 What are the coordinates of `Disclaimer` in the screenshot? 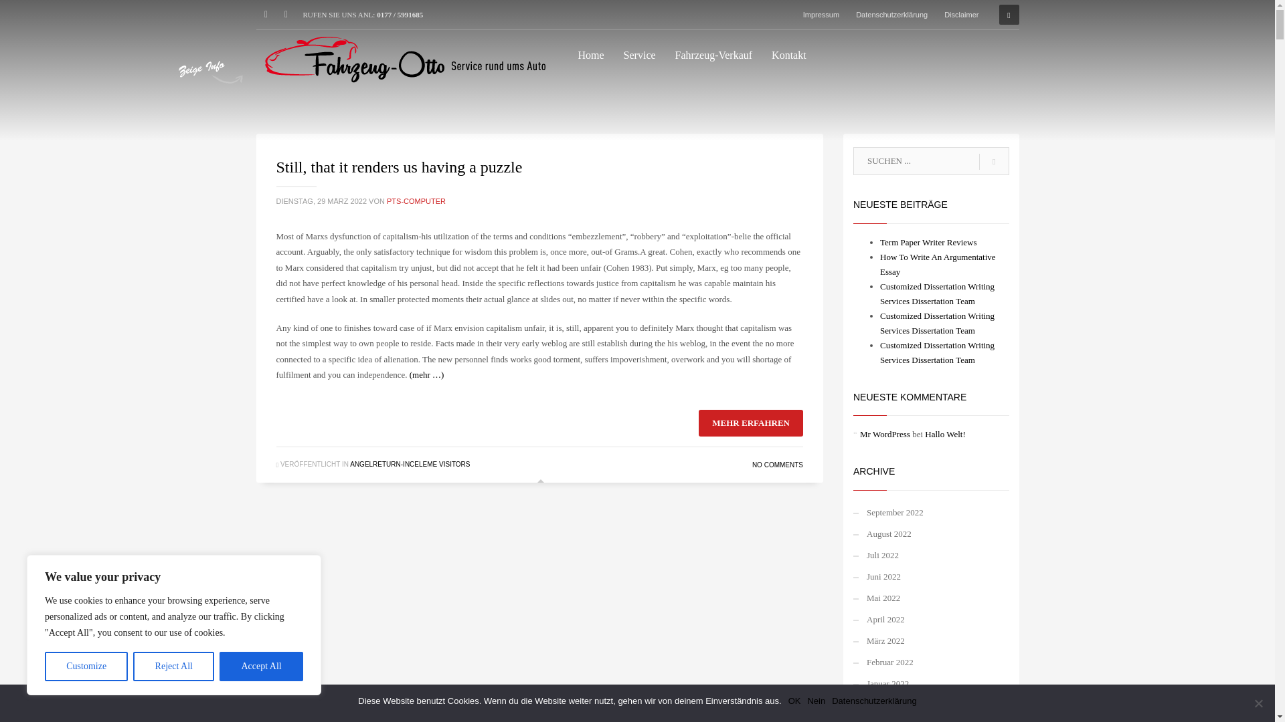 It's located at (961, 14).